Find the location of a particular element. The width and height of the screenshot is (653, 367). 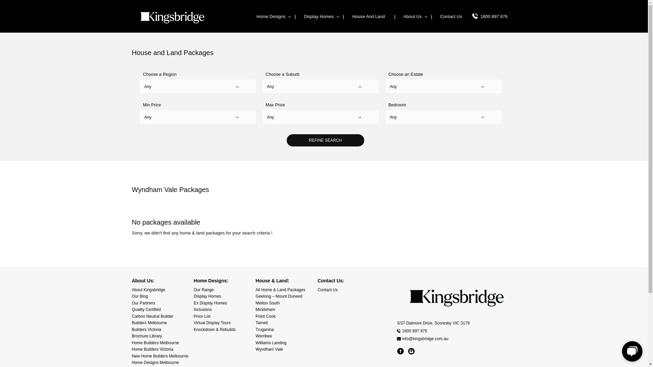

House & Land: is located at coordinates (273, 281).